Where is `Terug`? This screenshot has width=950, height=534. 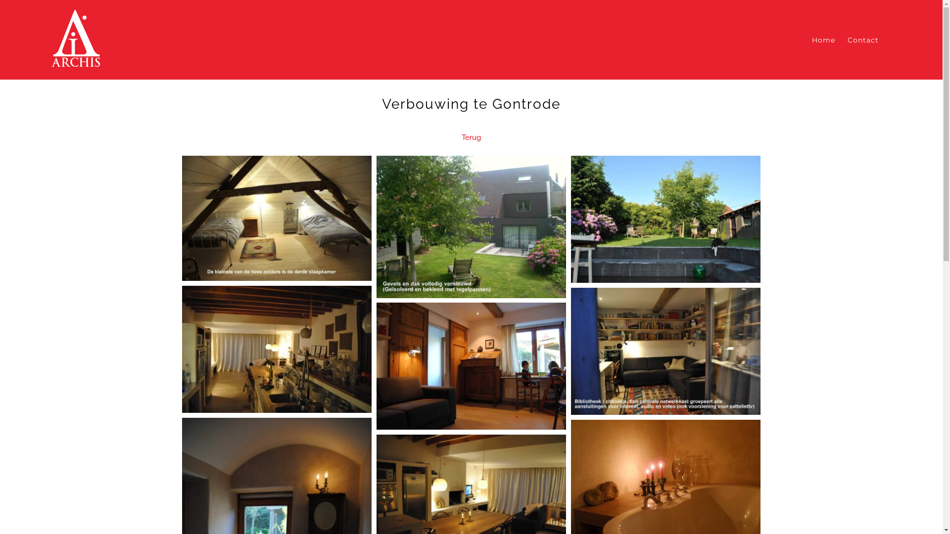 Terug is located at coordinates (471, 137).